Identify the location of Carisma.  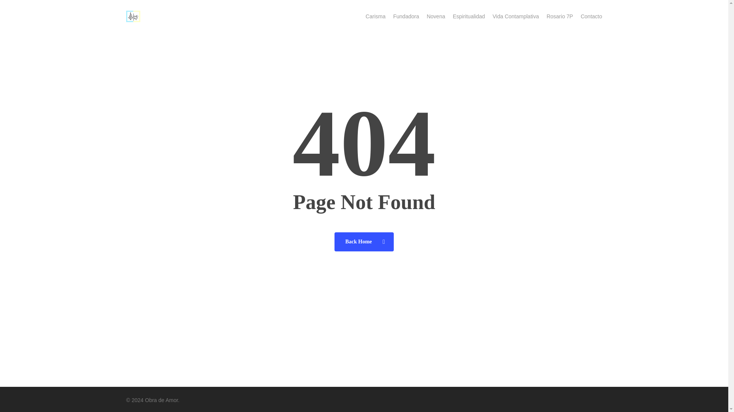
(375, 16).